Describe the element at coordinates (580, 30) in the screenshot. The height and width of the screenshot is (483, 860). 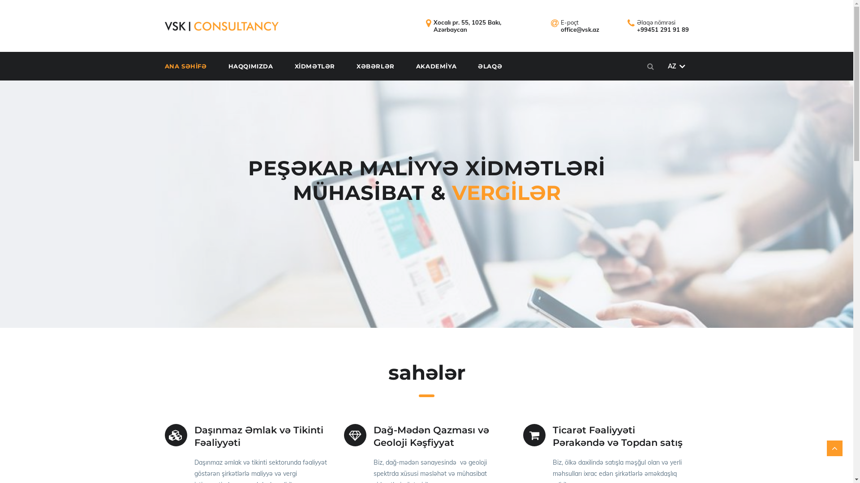
I see `office@vsk.az` at that location.